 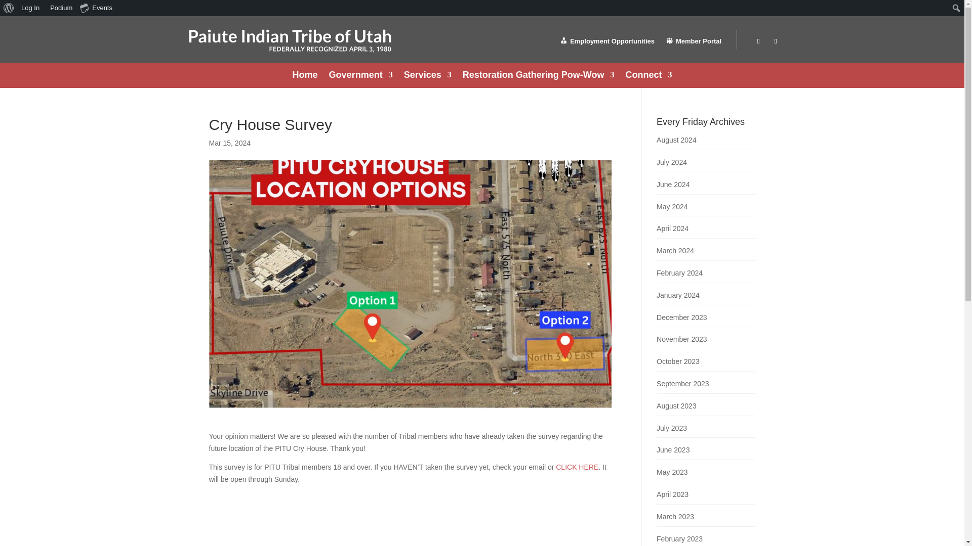 I want to click on Restoration Gathering Pow-Wow, so click(x=538, y=77).